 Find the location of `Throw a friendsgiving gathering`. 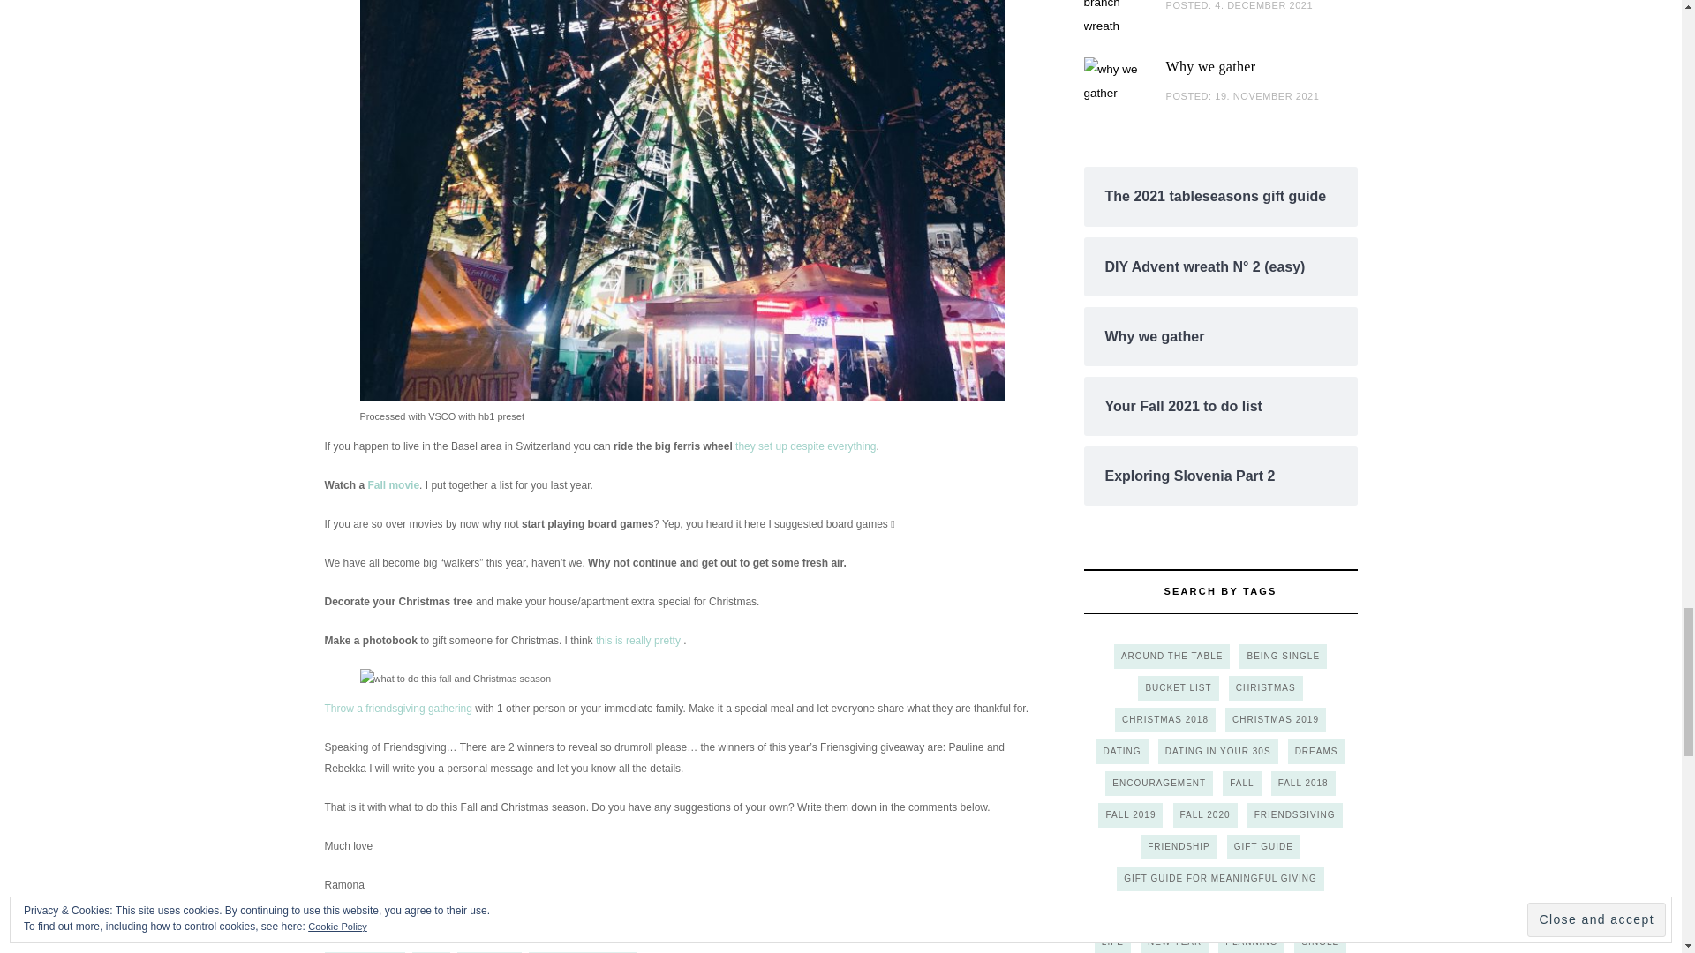

Throw a friendsgiving gathering is located at coordinates (399, 708).